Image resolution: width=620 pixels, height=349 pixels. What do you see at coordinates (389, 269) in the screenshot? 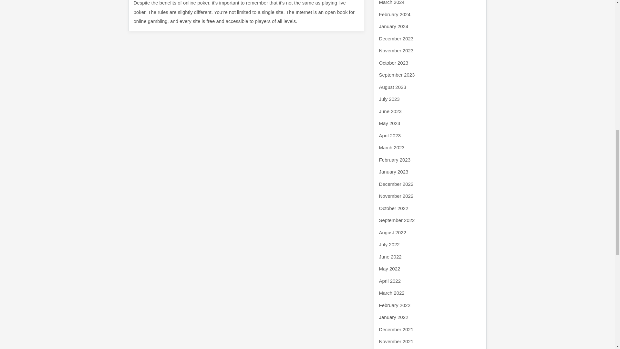
I see `May 2022` at bounding box center [389, 269].